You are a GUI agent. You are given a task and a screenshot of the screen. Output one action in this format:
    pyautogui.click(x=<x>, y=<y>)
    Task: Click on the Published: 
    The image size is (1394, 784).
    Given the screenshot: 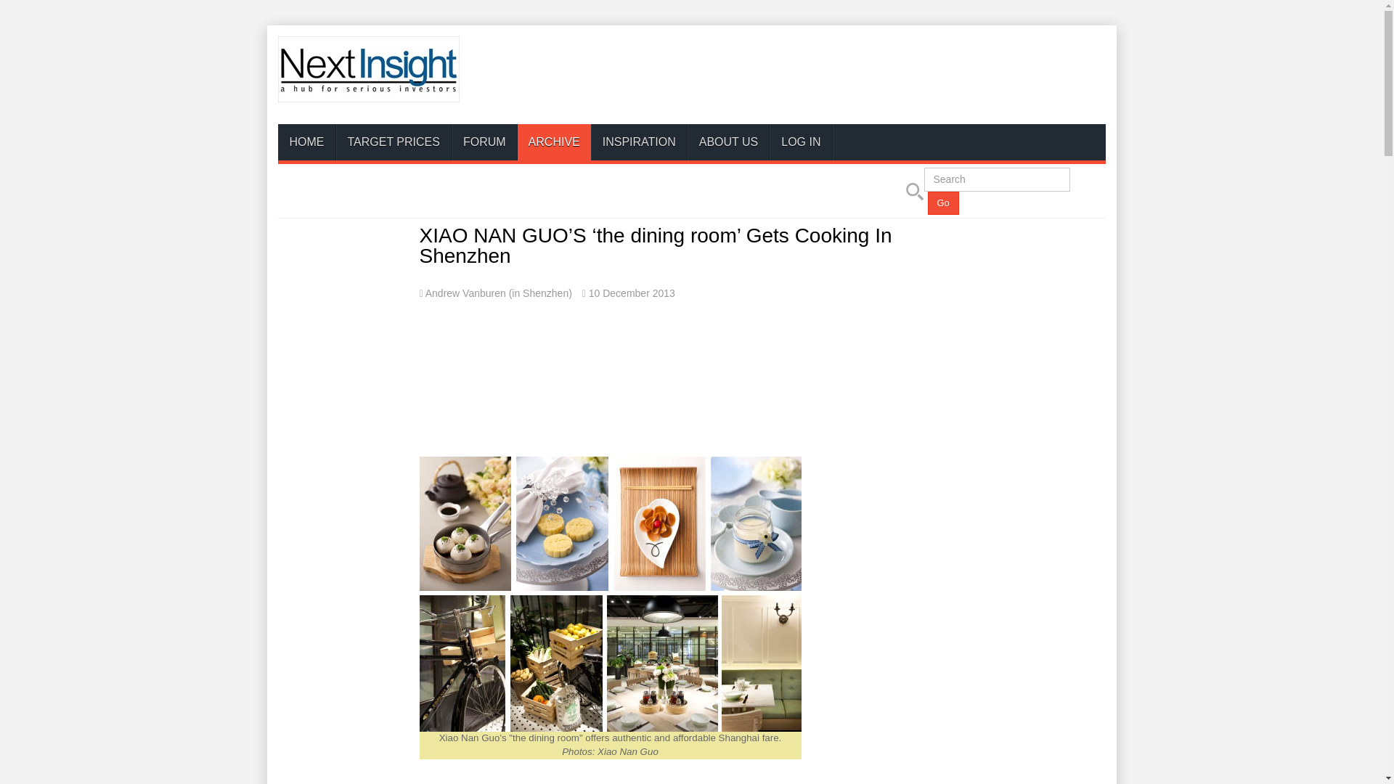 What is the action you would take?
    pyautogui.click(x=629, y=293)
    